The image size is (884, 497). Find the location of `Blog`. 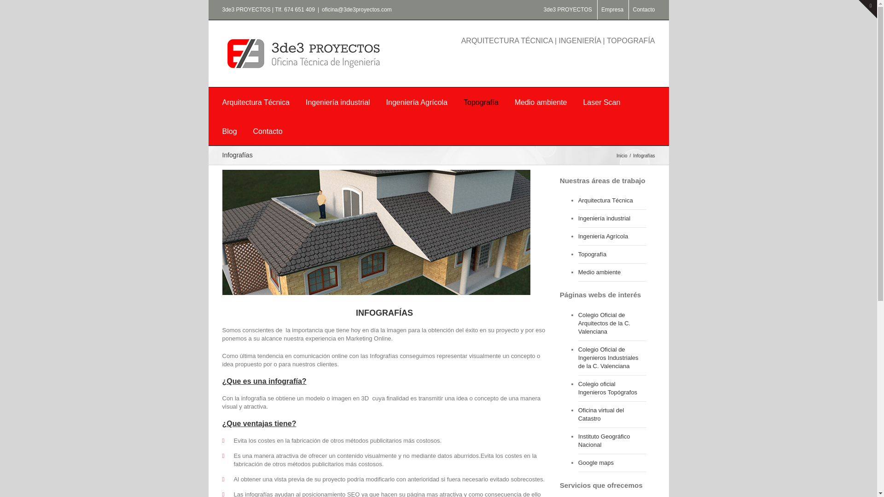

Blog is located at coordinates (229, 131).